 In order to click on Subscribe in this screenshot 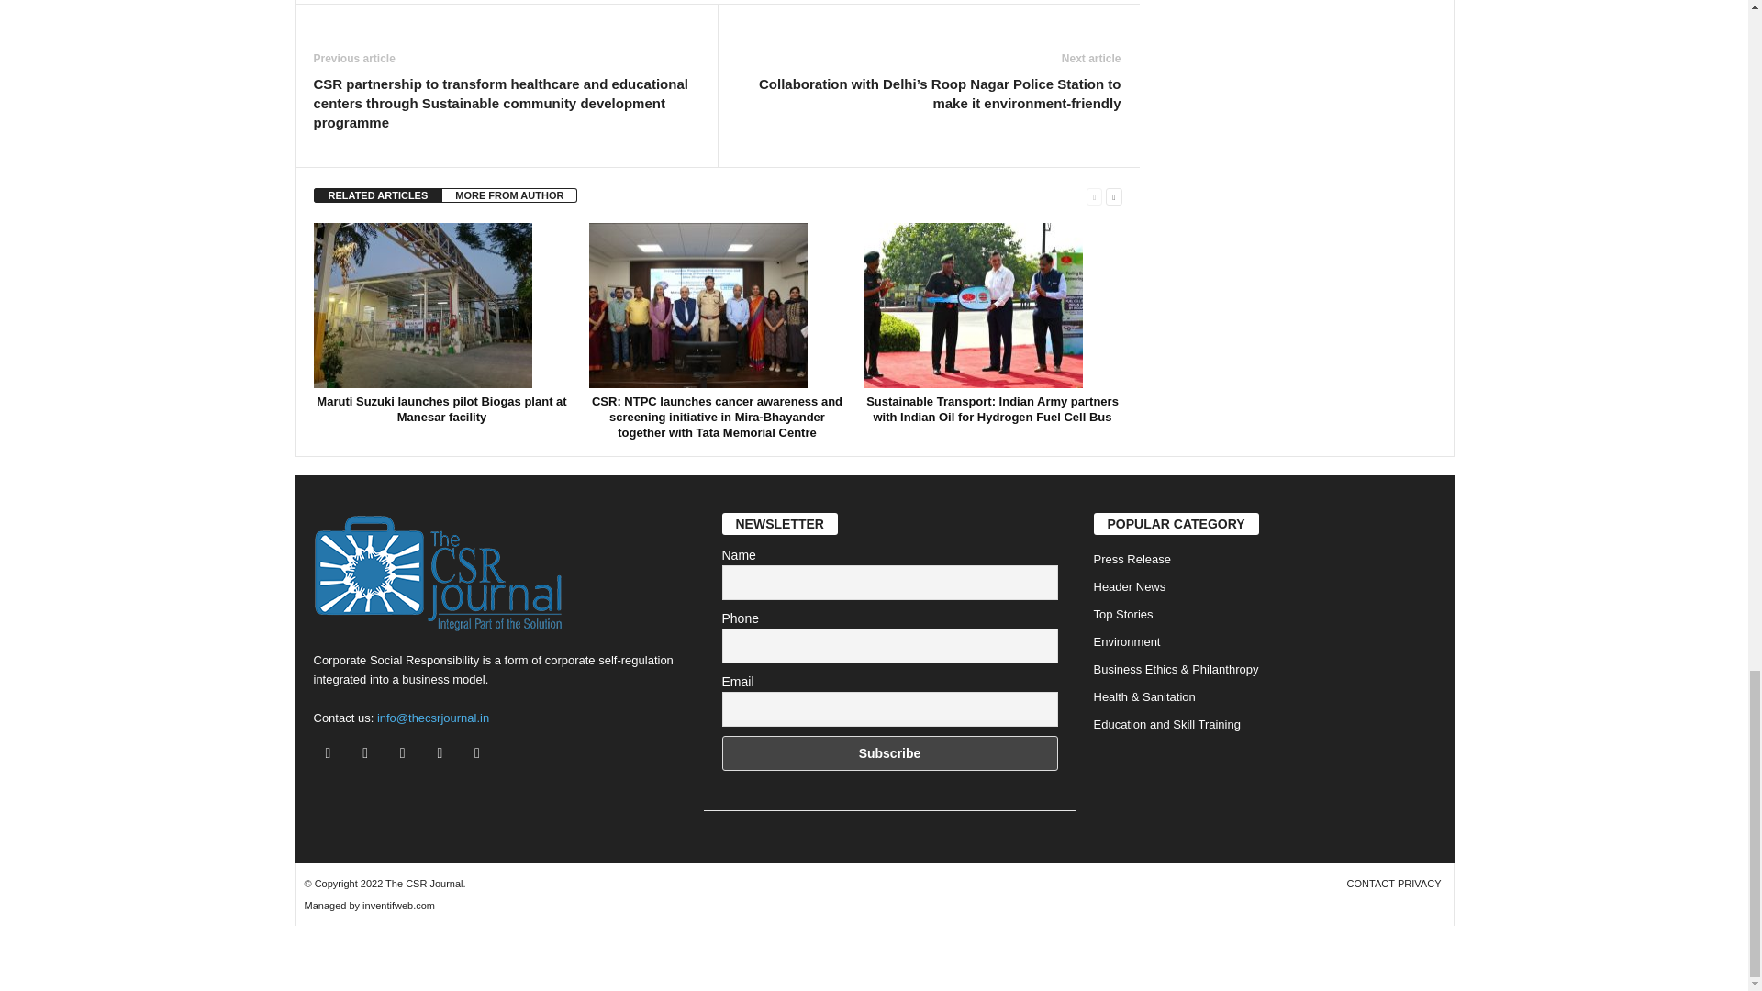, I will do `click(888, 753)`.